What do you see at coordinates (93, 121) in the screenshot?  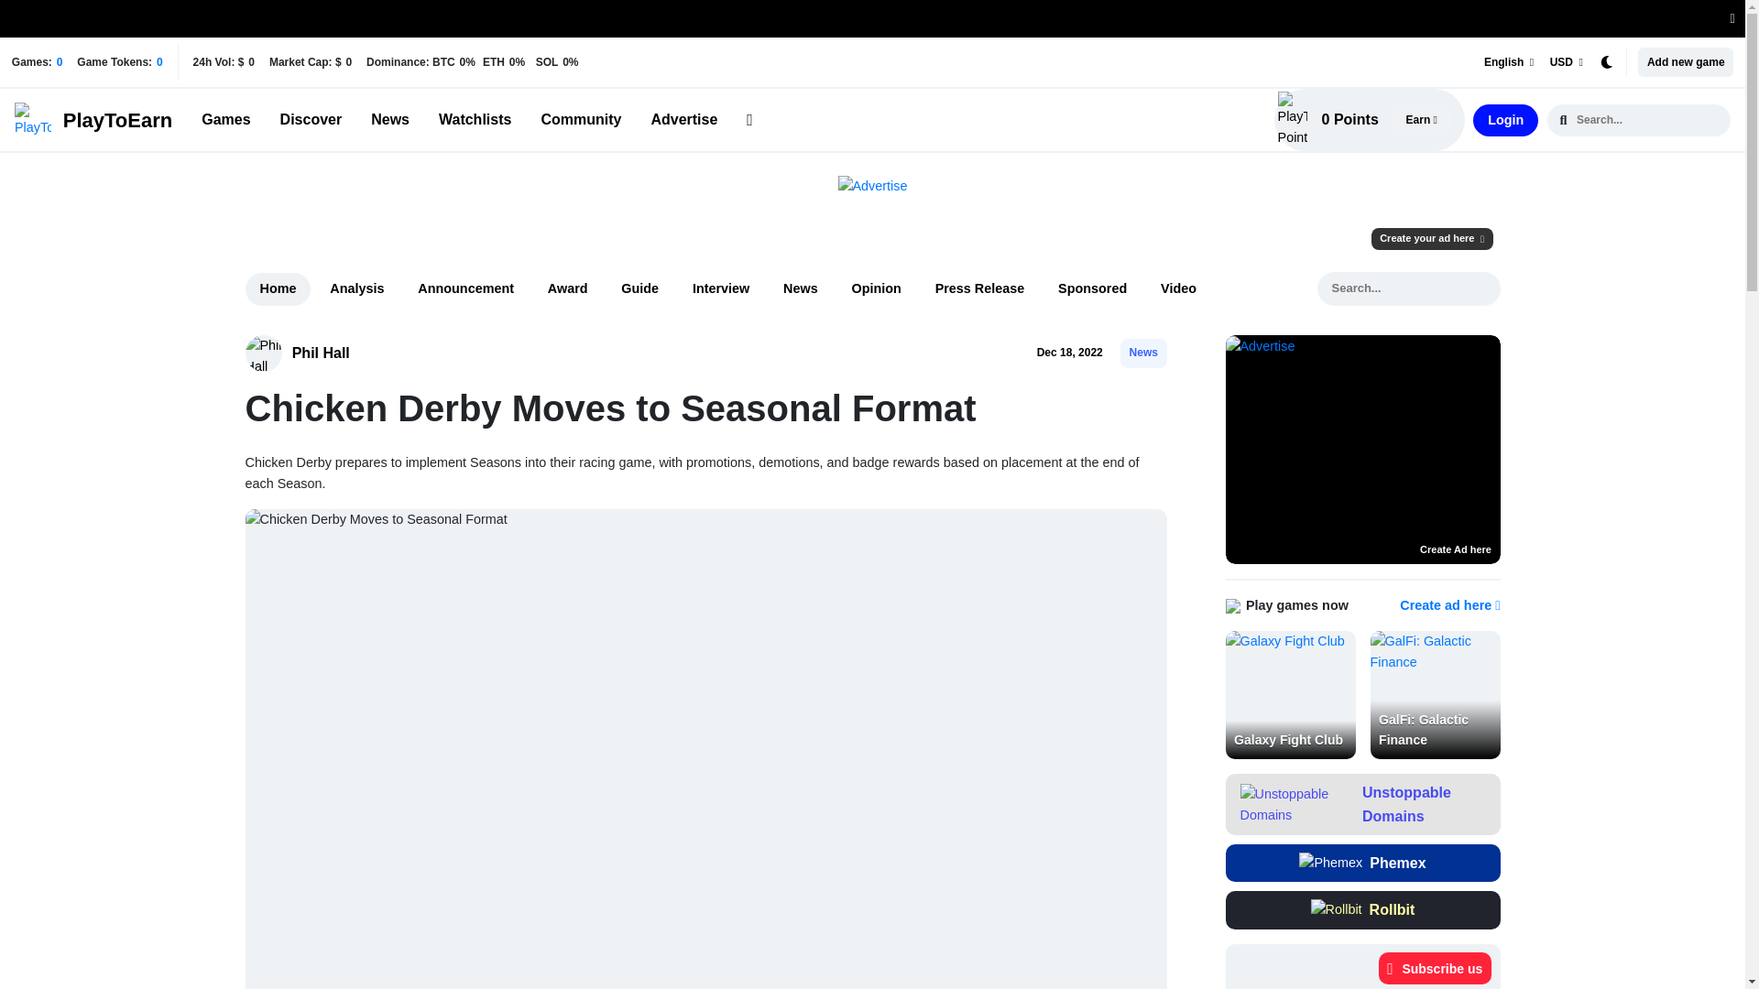 I see `PlayToEarn` at bounding box center [93, 121].